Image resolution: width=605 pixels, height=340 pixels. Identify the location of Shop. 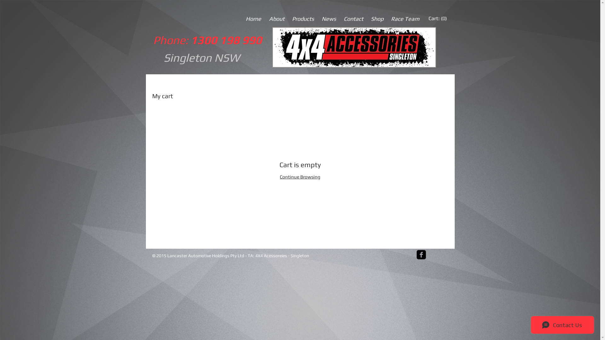
(377, 19).